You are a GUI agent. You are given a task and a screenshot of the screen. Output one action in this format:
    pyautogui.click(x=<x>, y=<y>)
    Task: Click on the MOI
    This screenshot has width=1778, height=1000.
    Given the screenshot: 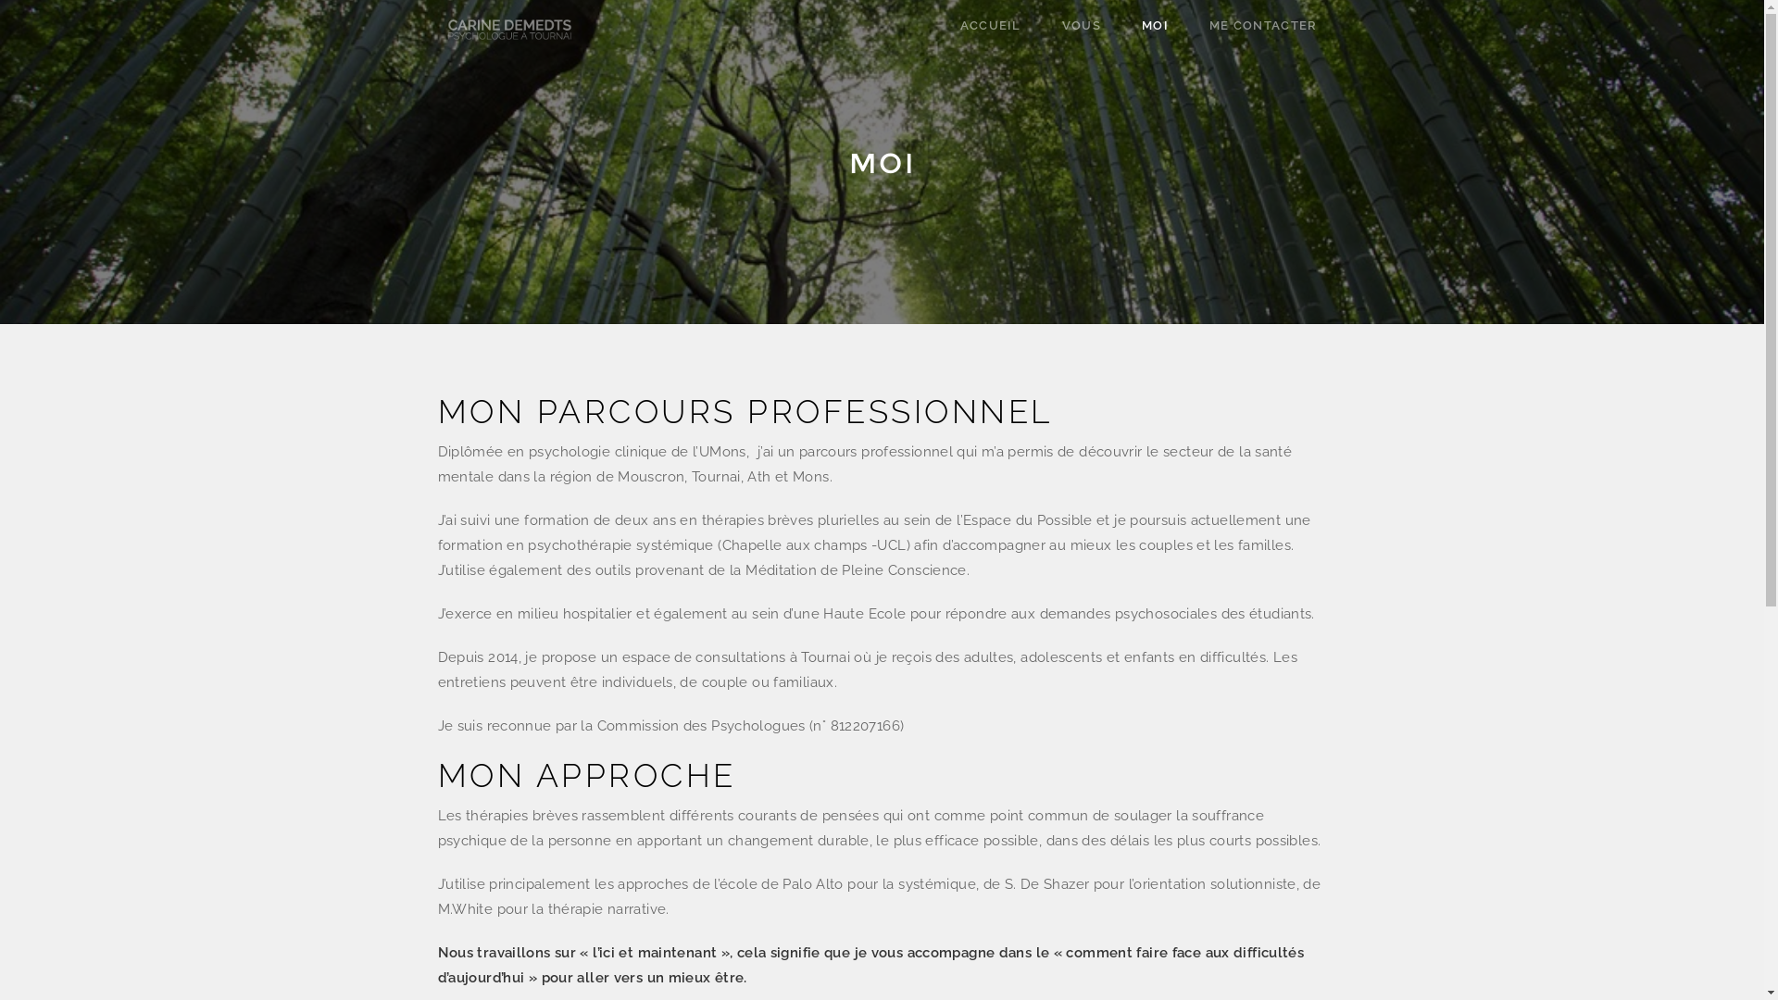 What is the action you would take?
    pyautogui.click(x=1156, y=26)
    